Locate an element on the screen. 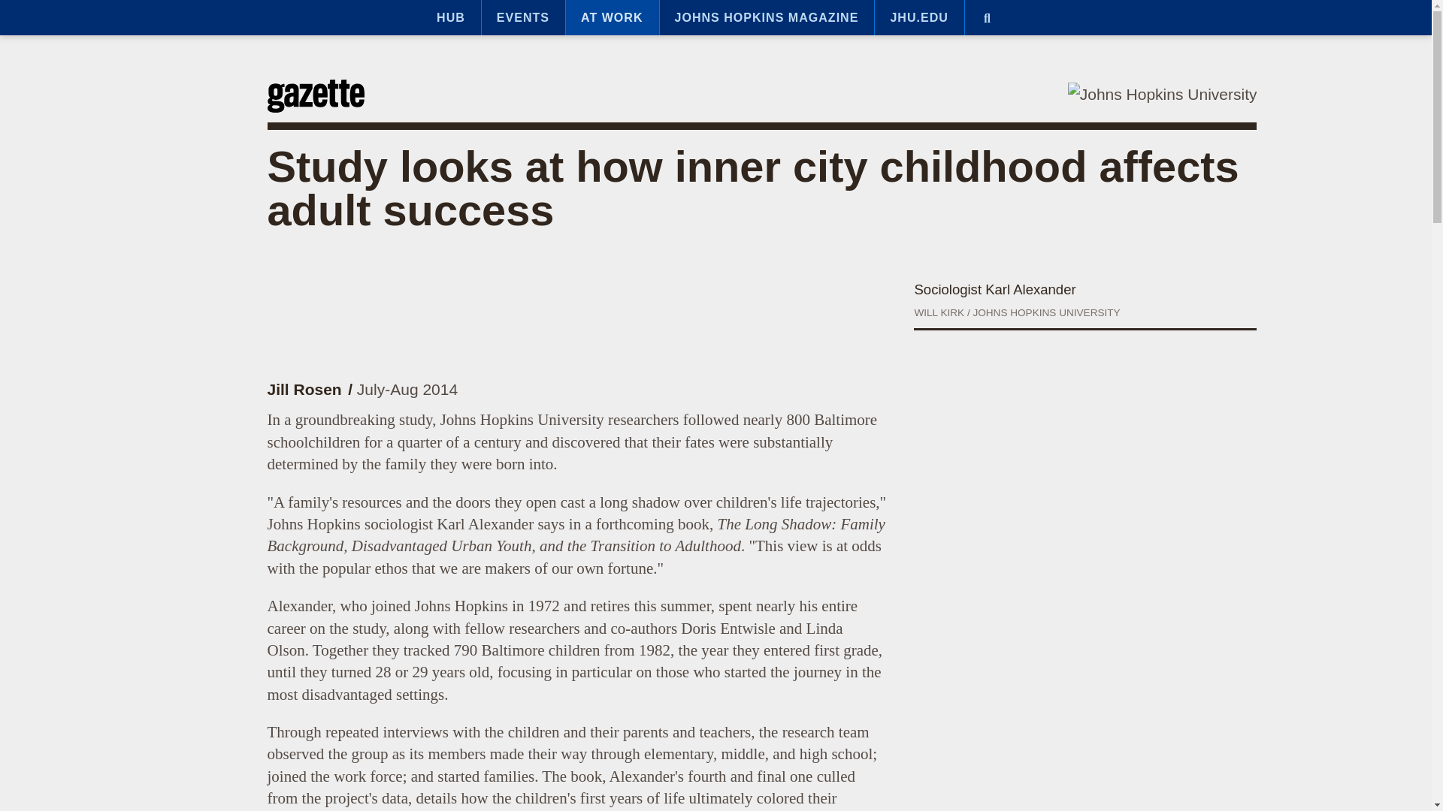 This screenshot has height=811, width=1443. HUB is located at coordinates (451, 18).